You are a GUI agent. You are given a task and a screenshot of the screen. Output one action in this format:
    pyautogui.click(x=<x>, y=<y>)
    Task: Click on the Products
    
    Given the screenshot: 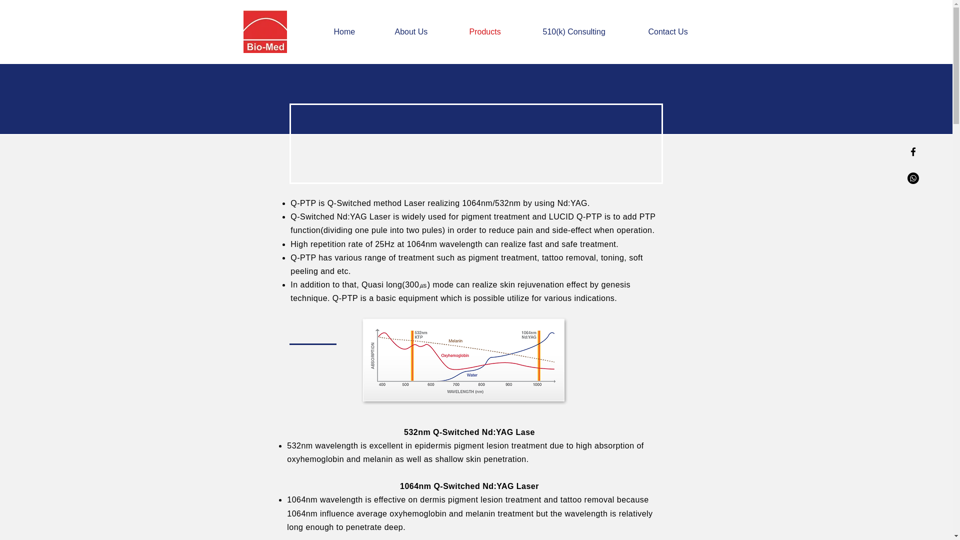 What is the action you would take?
    pyautogui.click(x=498, y=31)
    